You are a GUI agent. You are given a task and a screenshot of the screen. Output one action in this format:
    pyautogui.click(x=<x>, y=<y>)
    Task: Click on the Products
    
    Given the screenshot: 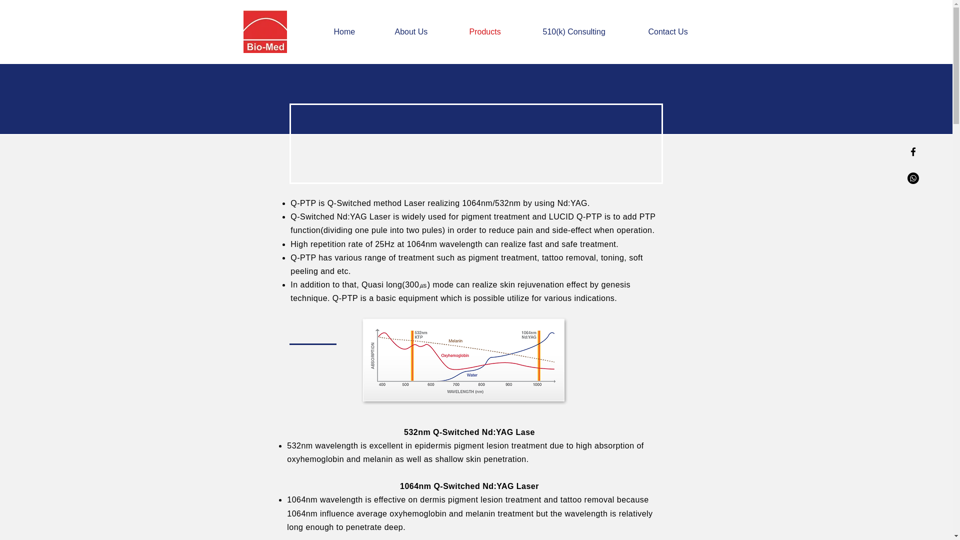 What is the action you would take?
    pyautogui.click(x=498, y=31)
    